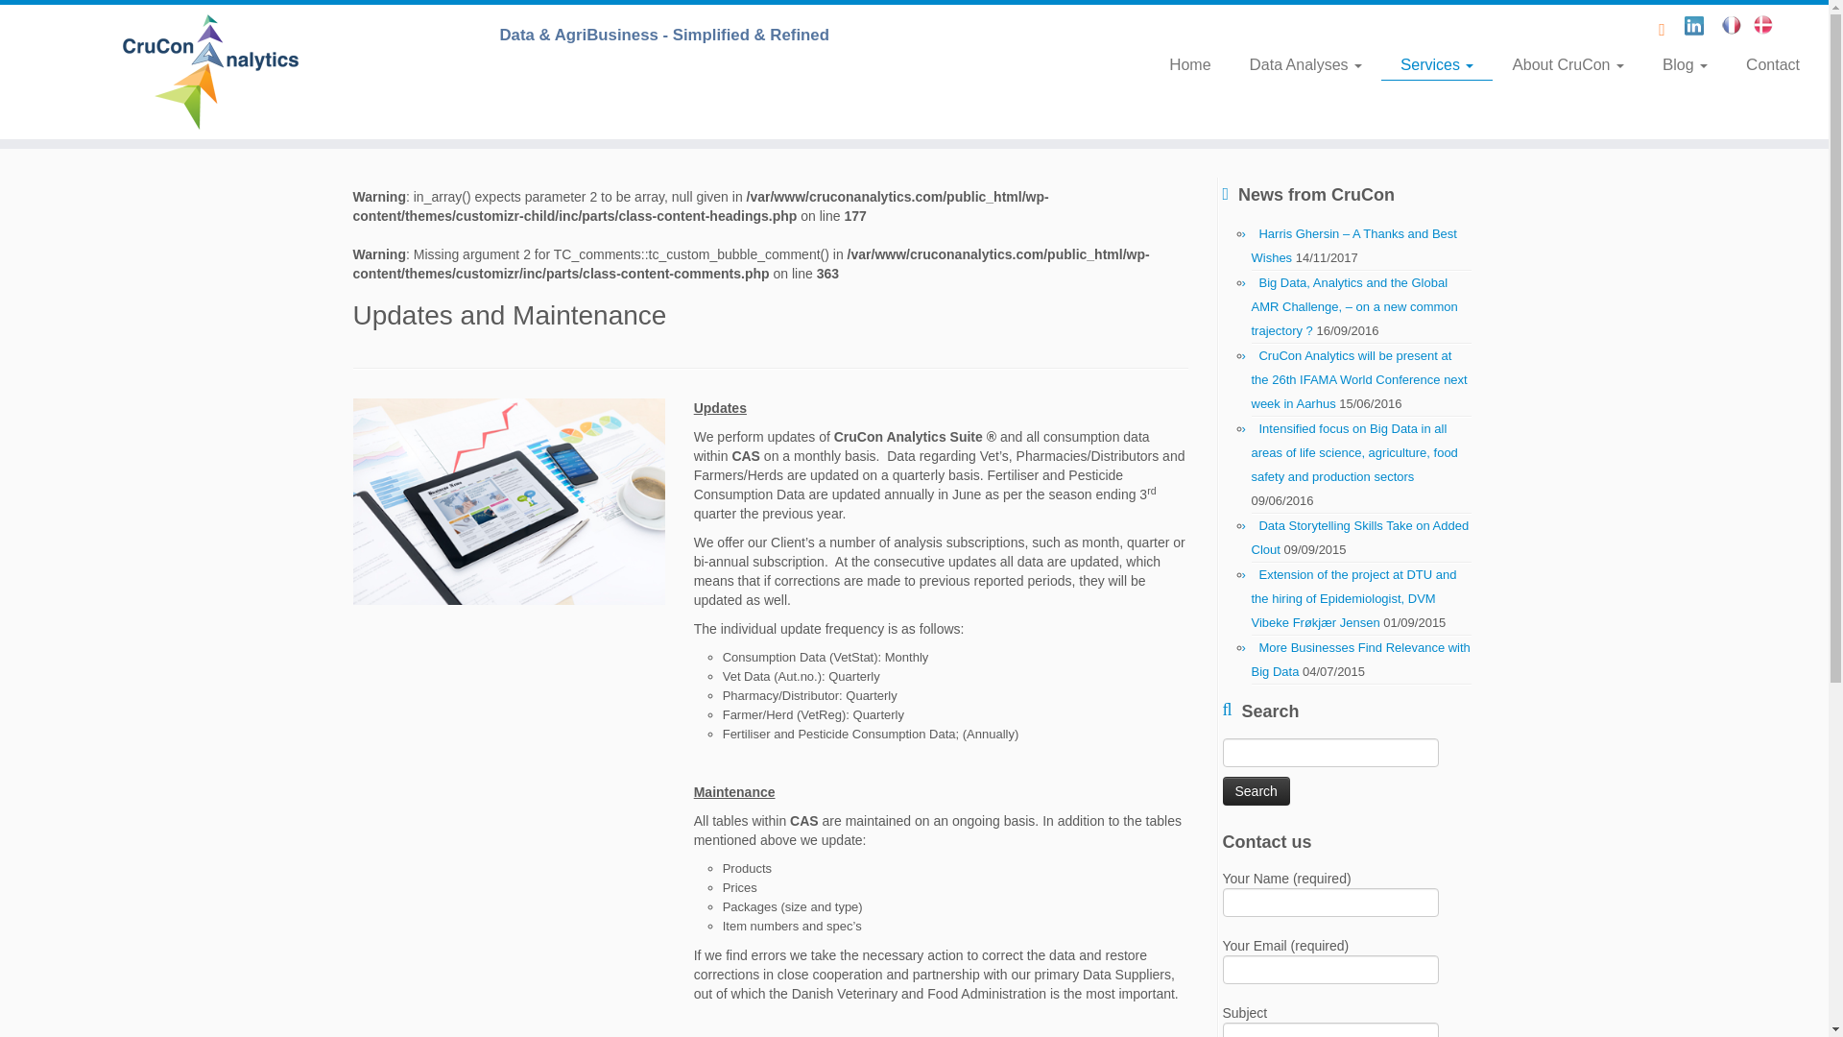 This screenshot has width=1843, height=1037. What do you see at coordinates (1737, 29) in the screenshot?
I see `Le site francois` at bounding box center [1737, 29].